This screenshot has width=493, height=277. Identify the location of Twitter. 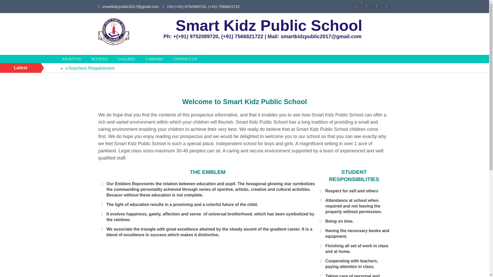
(366, 6).